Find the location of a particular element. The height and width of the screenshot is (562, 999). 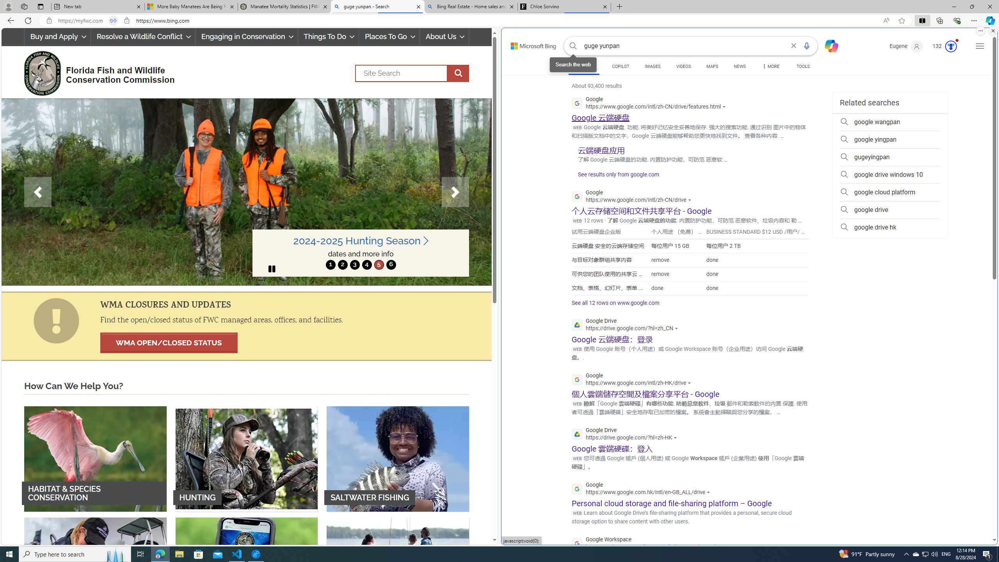

Buy and Apply is located at coordinates (57, 37).